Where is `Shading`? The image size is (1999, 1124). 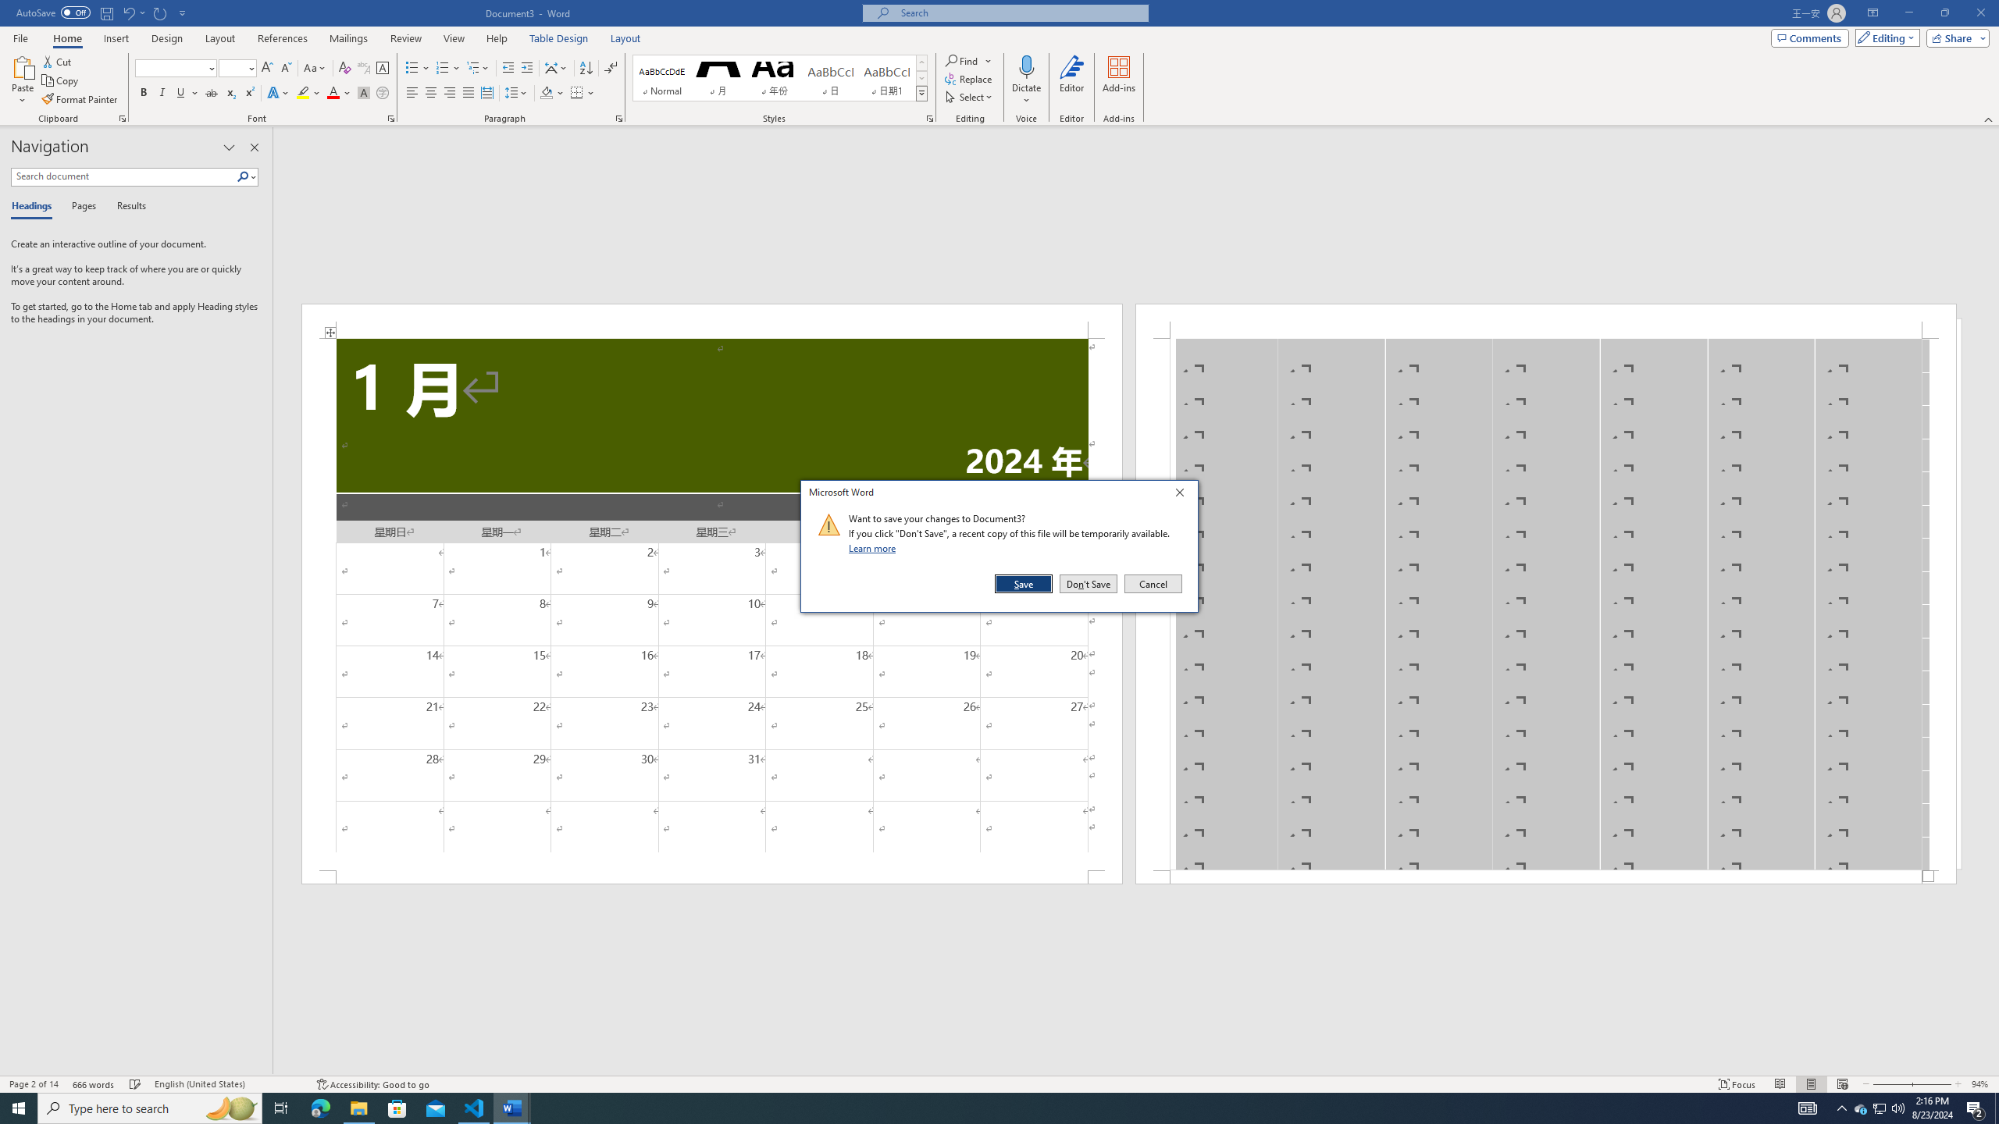
Shading is located at coordinates (553, 94).